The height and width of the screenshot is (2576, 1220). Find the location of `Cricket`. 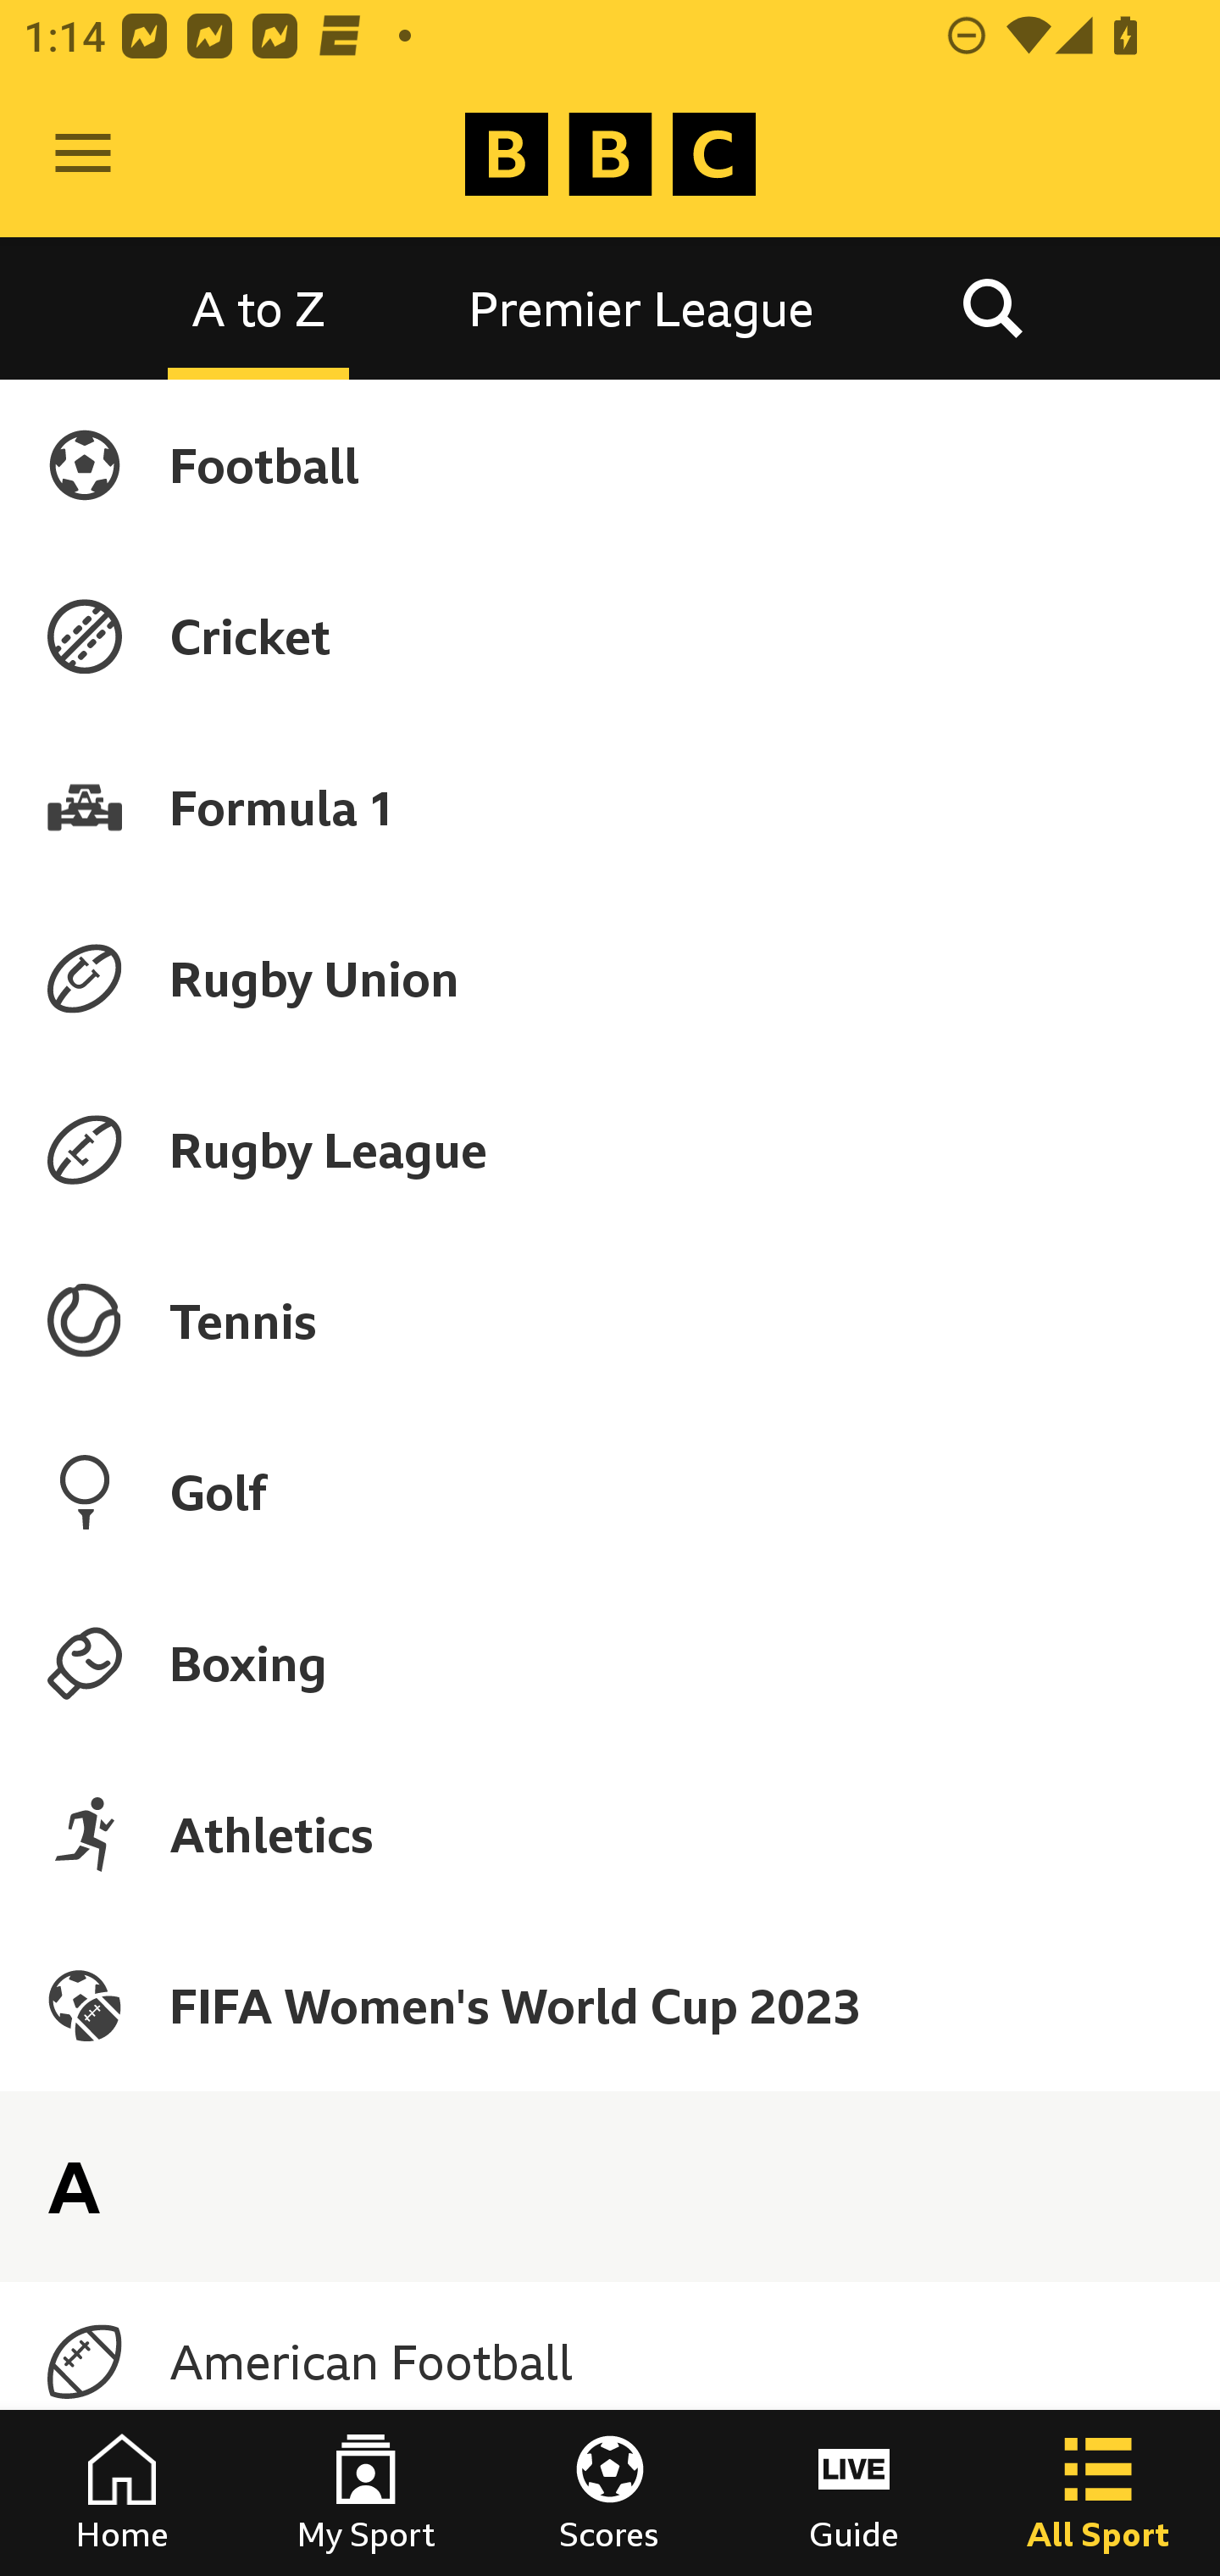

Cricket is located at coordinates (610, 636).